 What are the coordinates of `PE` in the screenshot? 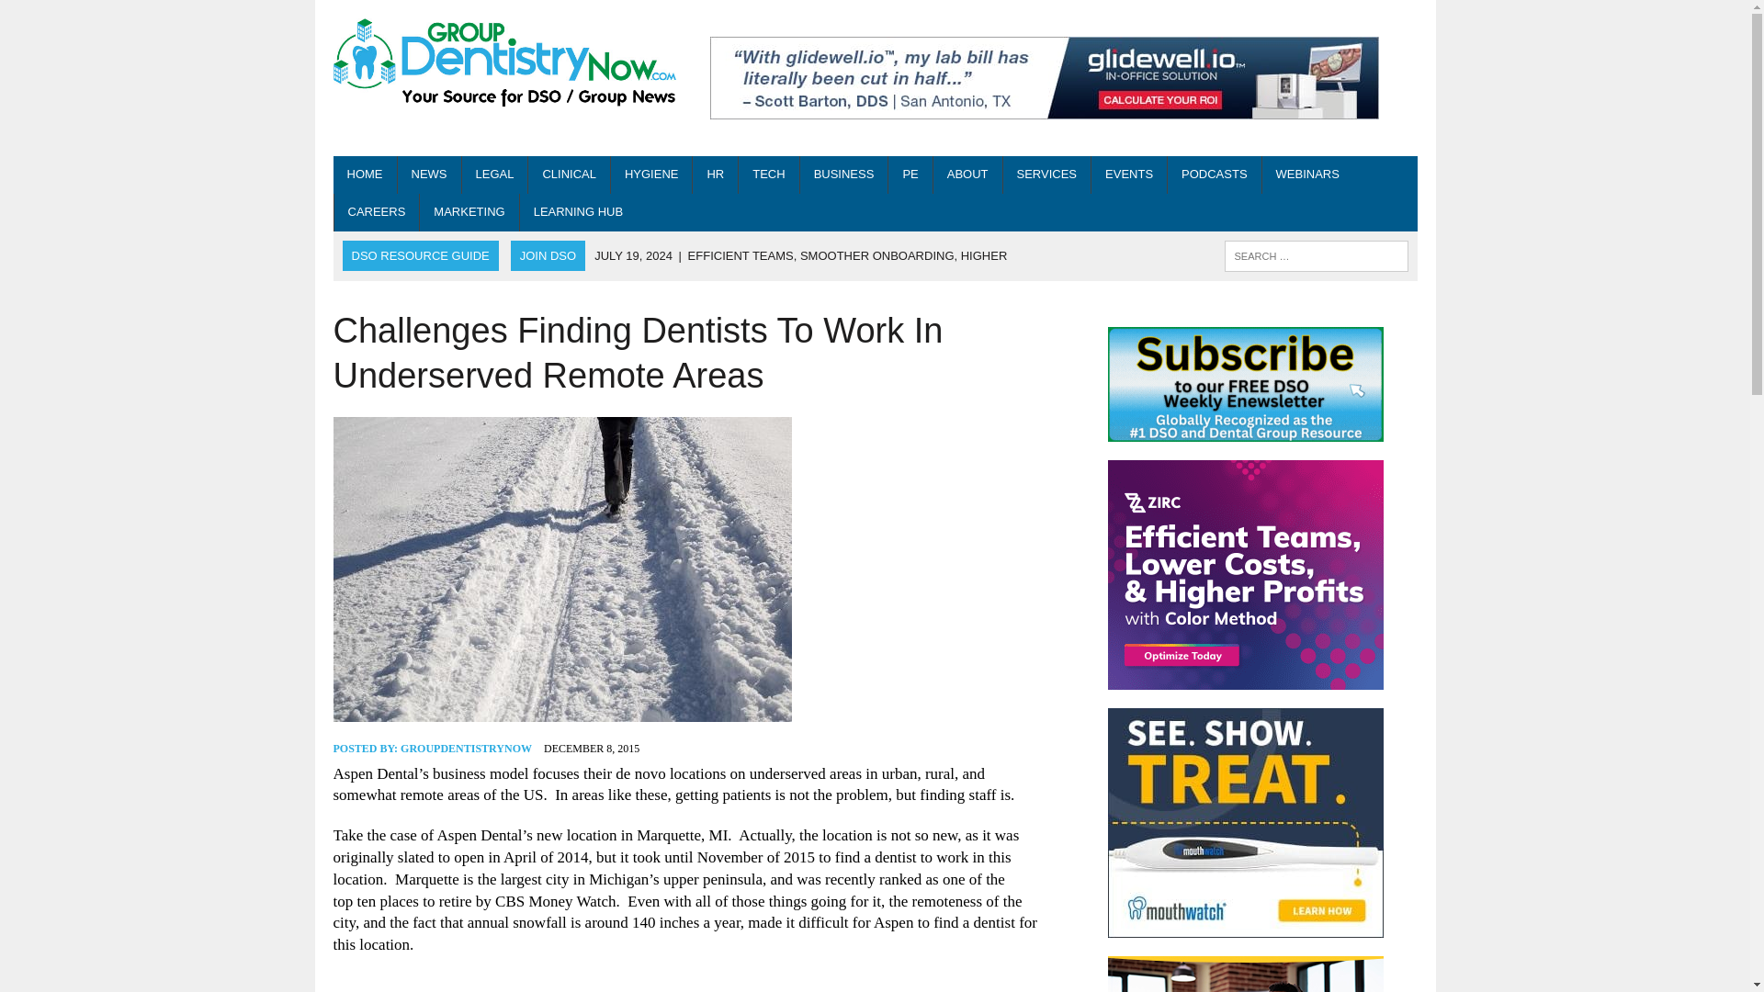 It's located at (910, 175).